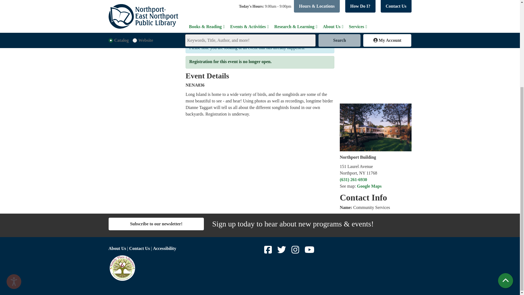 The width and height of the screenshot is (524, 295). Describe the element at coordinates (296, 251) in the screenshot. I see `instagram` at that location.